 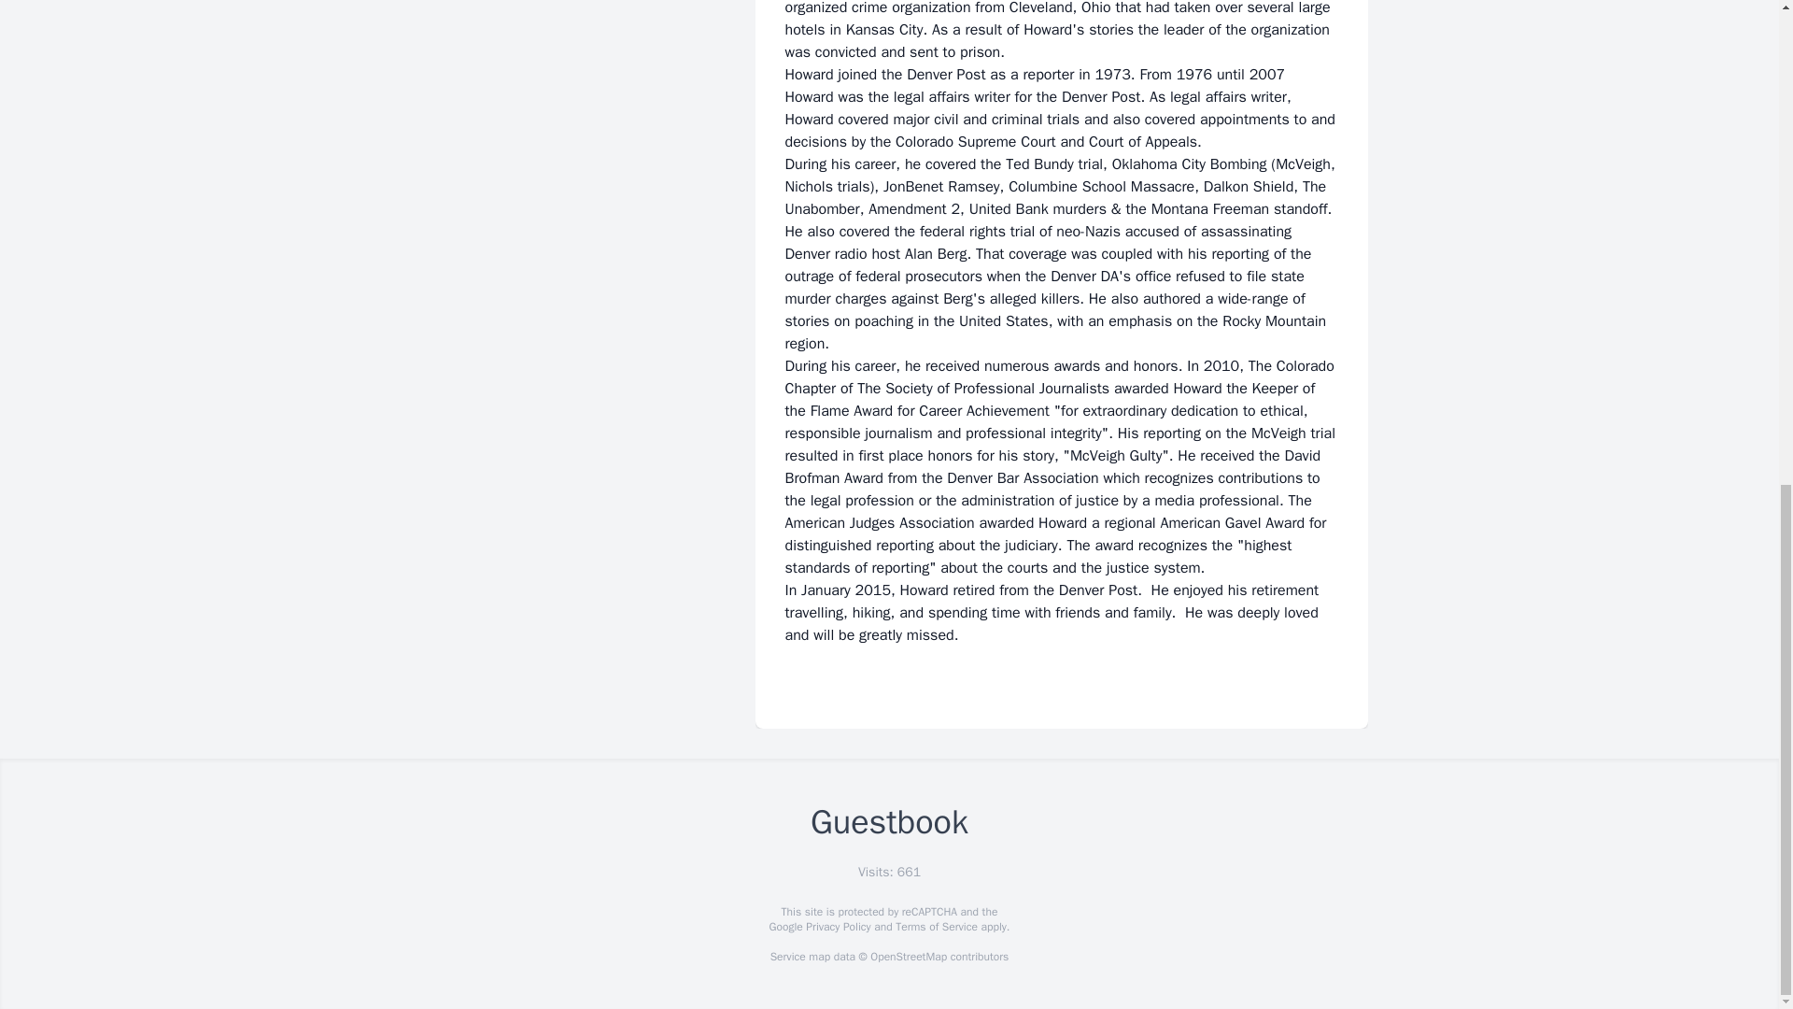 I want to click on Terms of Service, so click(x=936, y=927).